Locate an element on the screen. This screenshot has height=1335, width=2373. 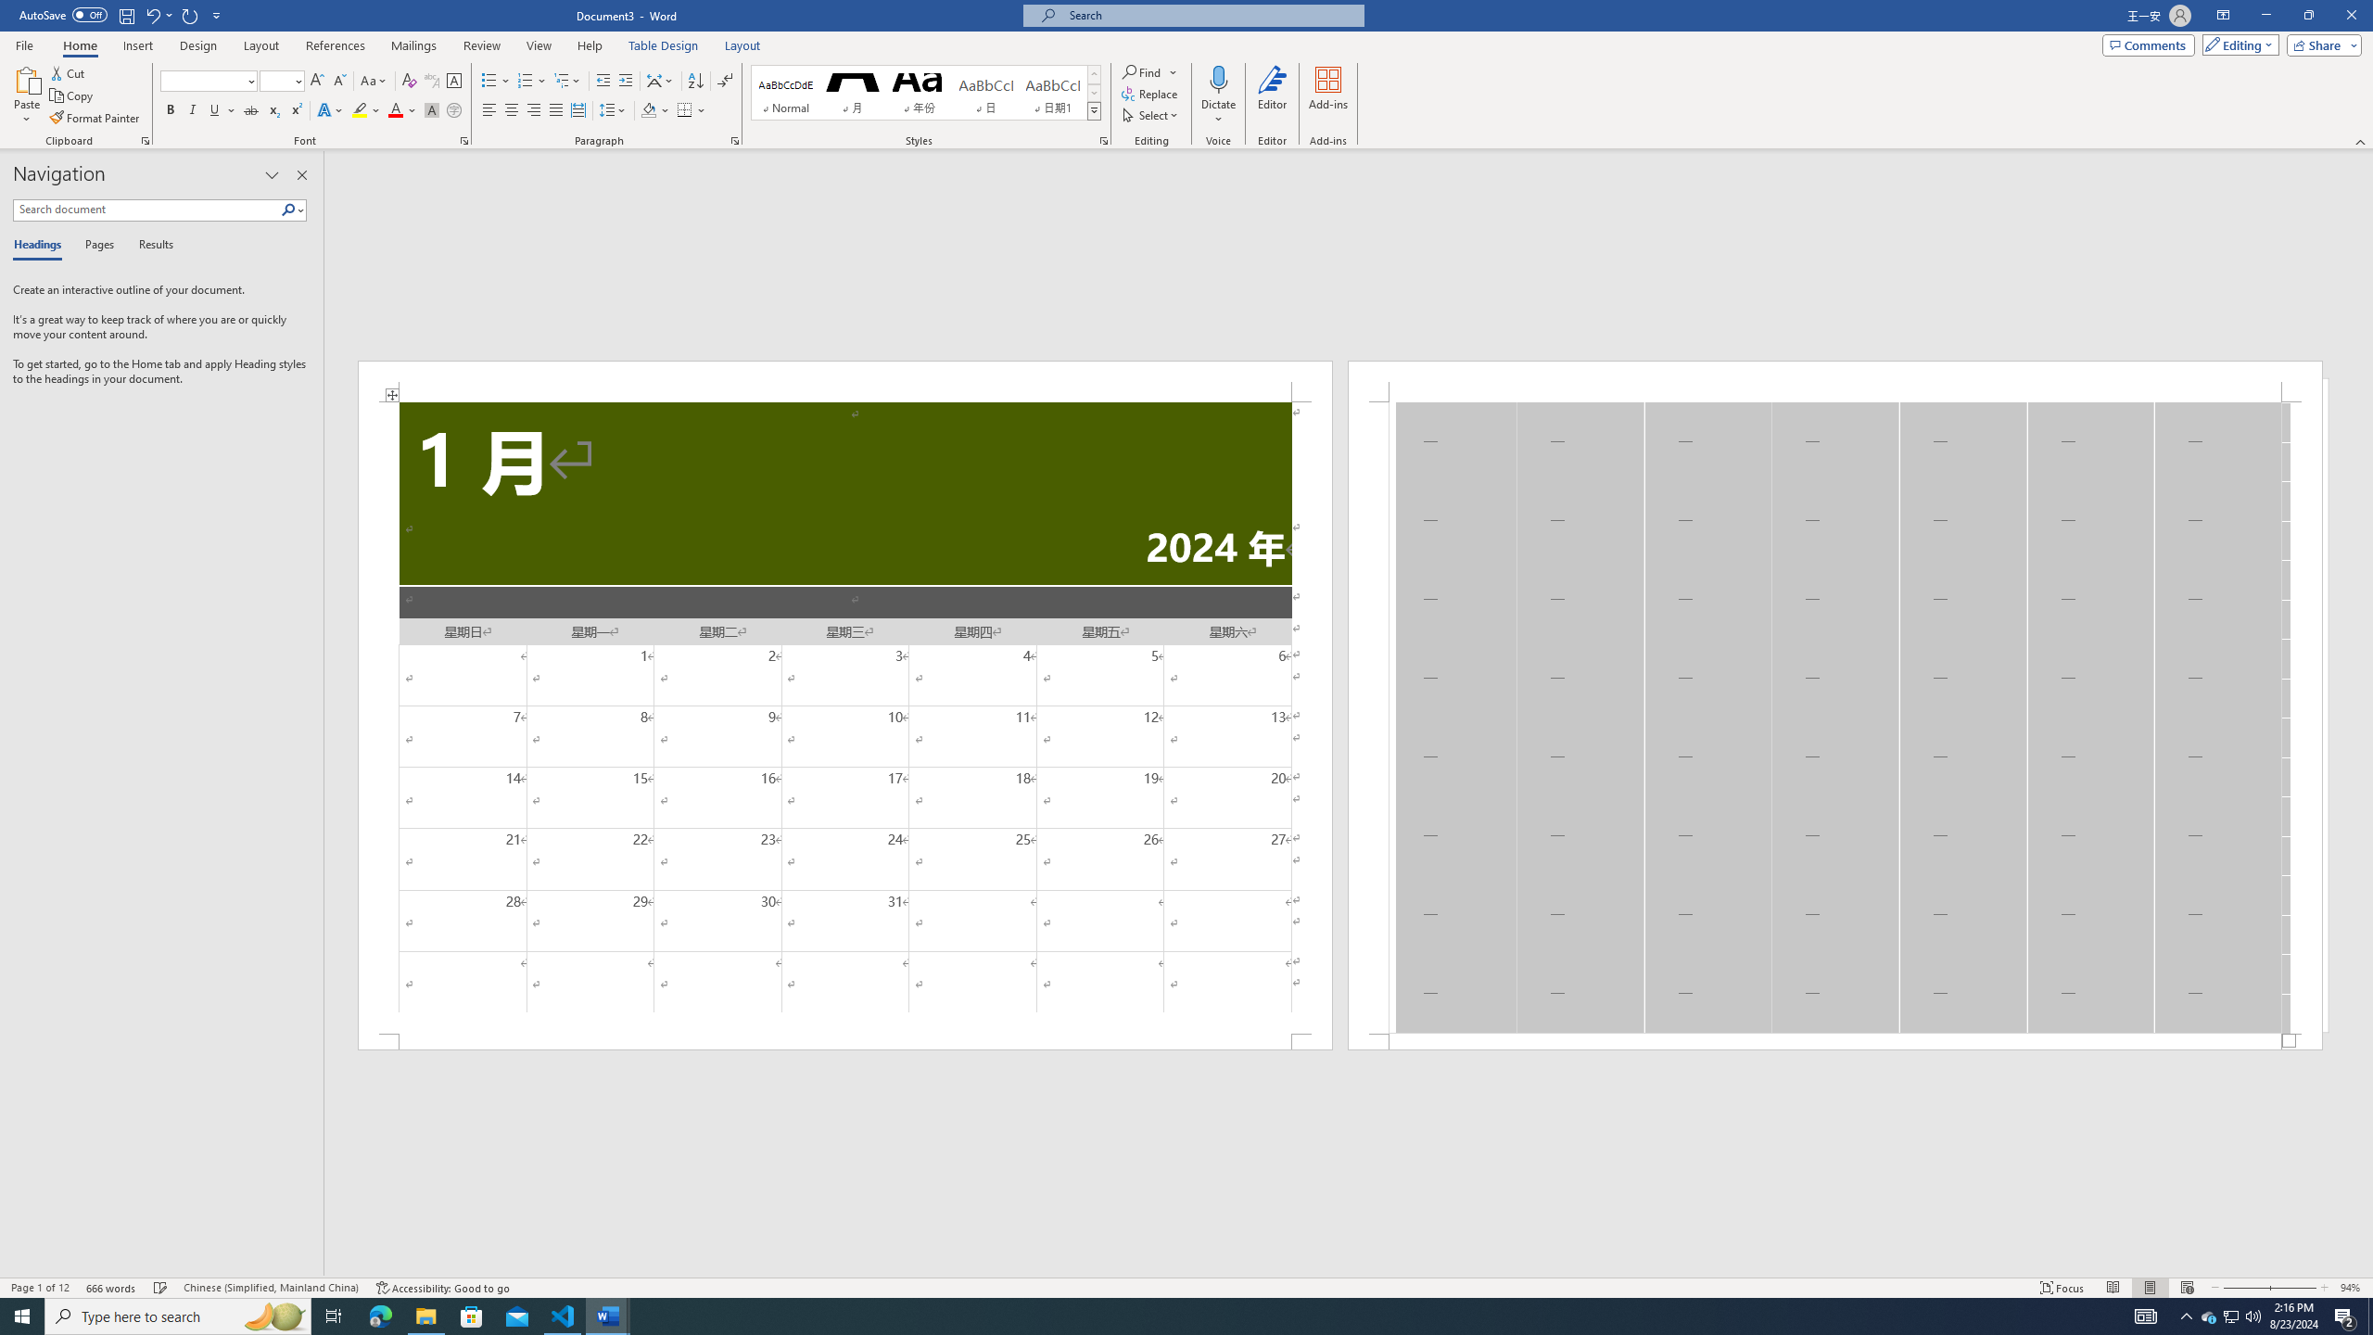
Editor is located at coordinates (1273, 95).